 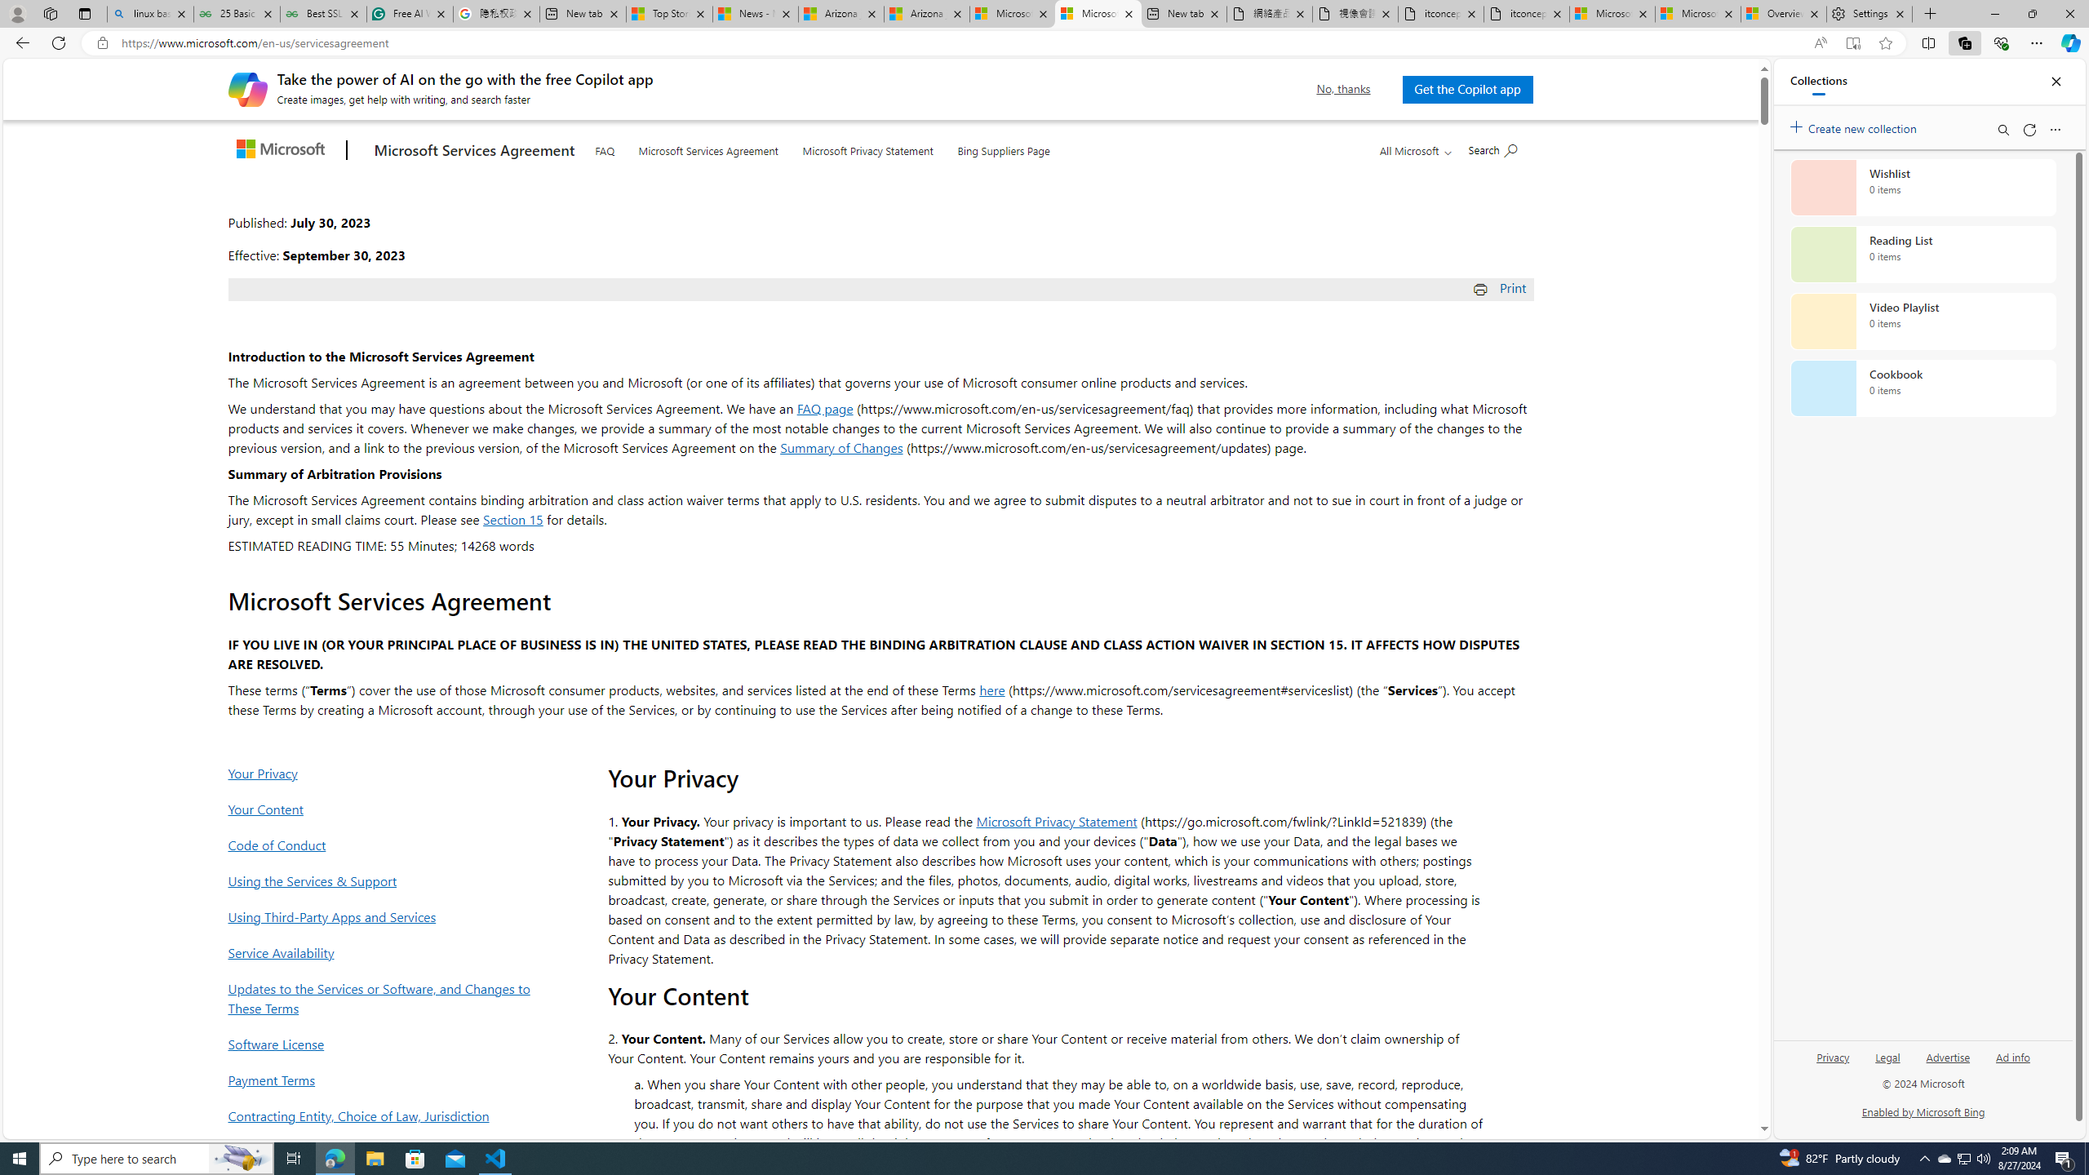 I want to click on Using Third-Party Apps and Services, so click(x=384, y=917).